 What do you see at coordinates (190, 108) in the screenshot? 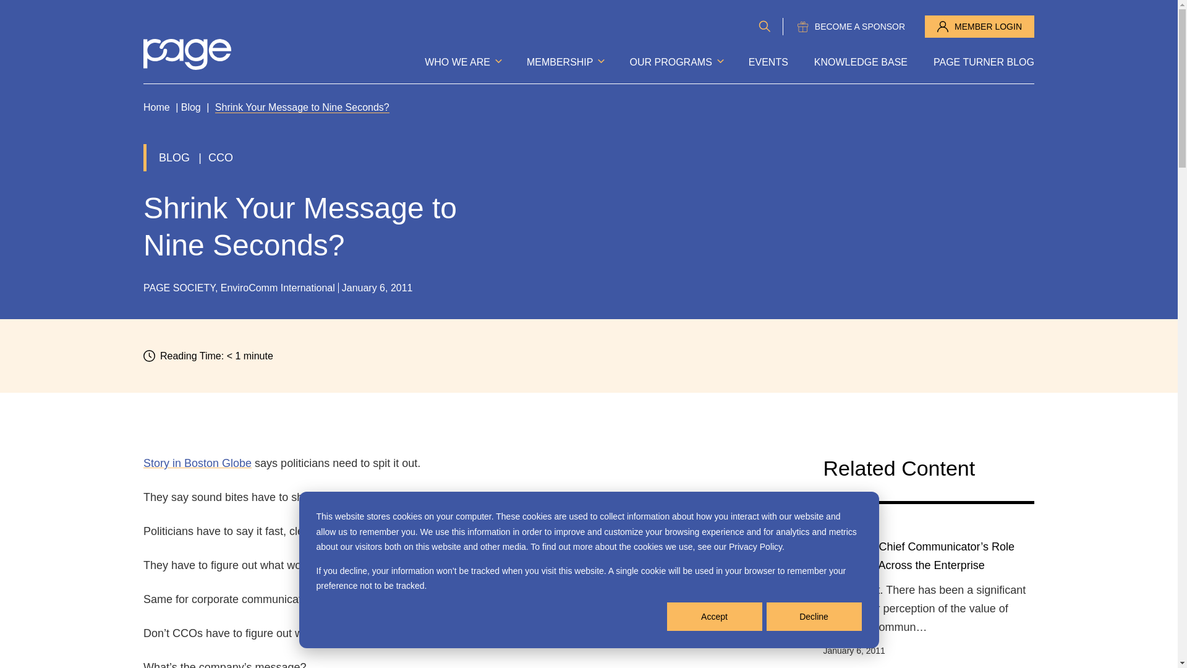
I see `Blog` at bounding box center [190, 108].